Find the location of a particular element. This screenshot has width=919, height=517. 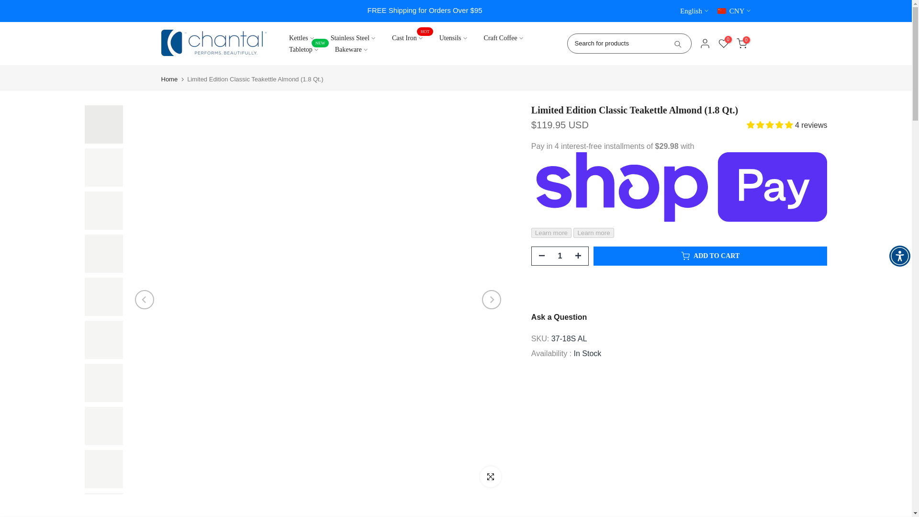

Kettles is located at coordinates (301, 38).